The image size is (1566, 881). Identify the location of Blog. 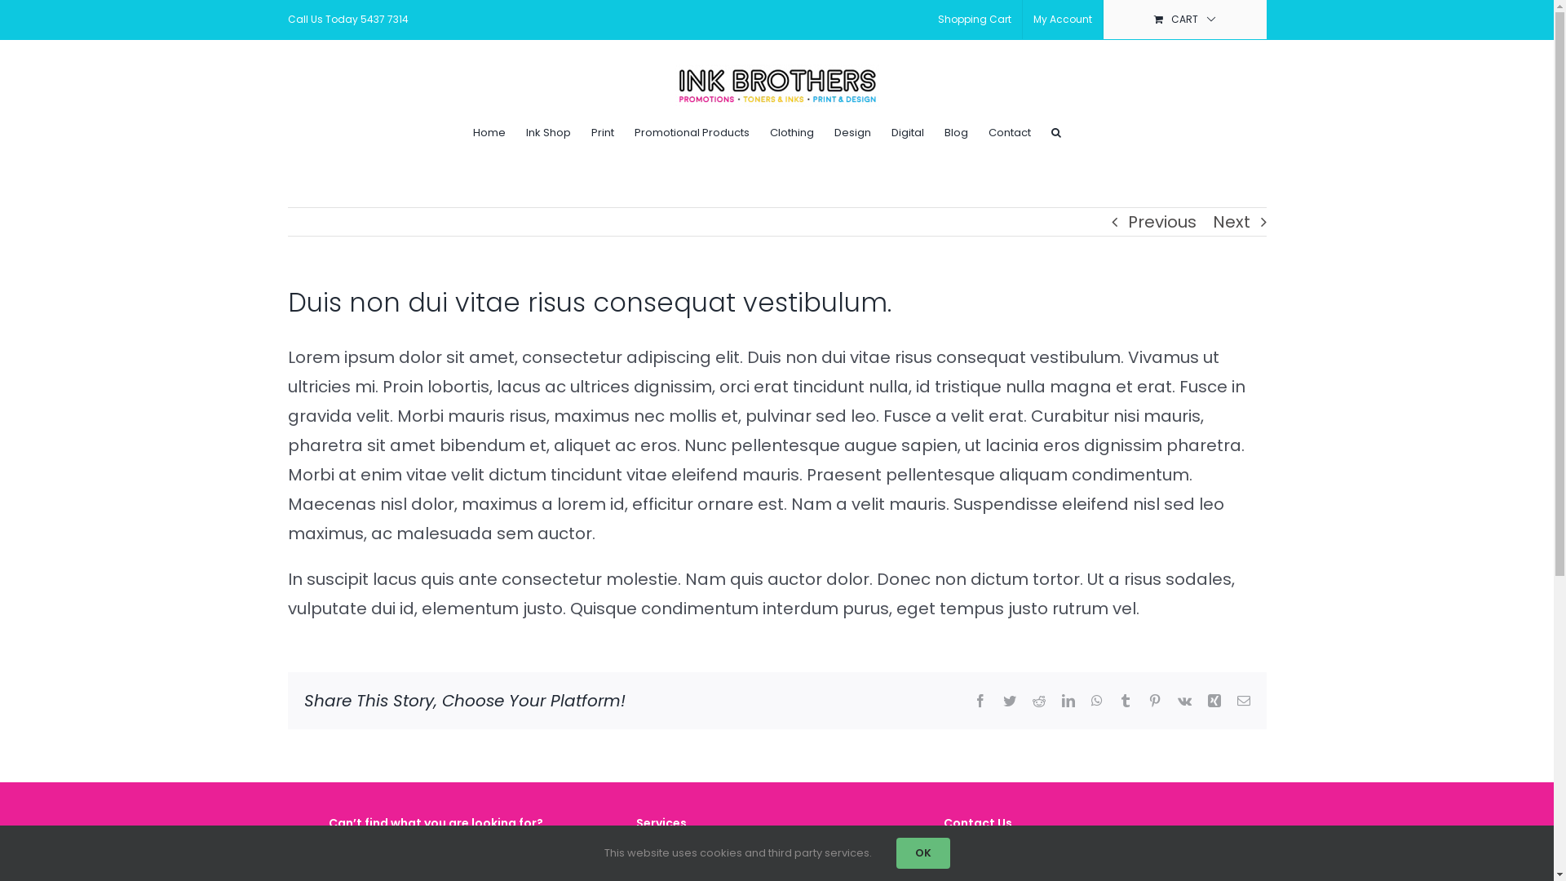
(956, 132).